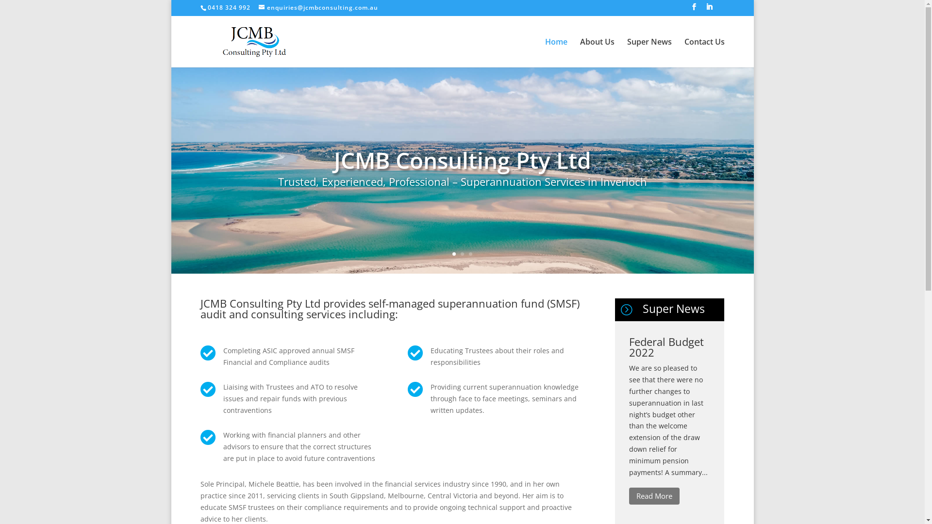 The width and height of the screenshot is (932, 524). What do you see at coordinates (454, 254) in the screenshot?
I see `1` at bounding box center [454, 254].